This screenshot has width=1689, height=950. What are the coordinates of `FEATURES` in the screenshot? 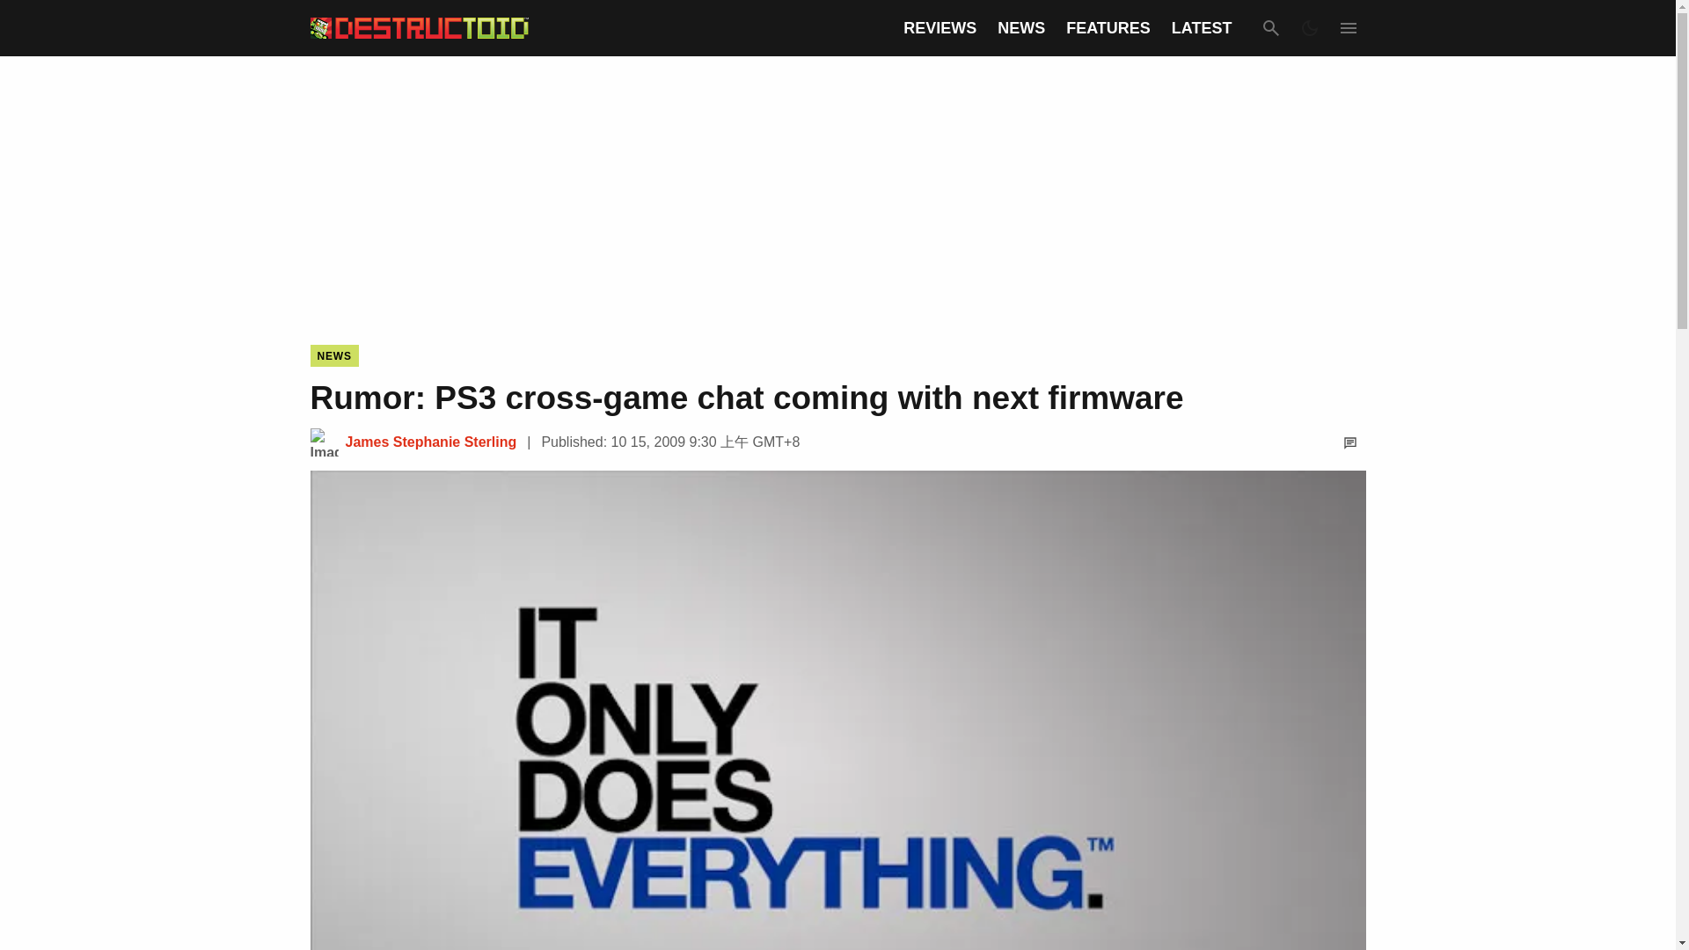 It's located at (1108, 28).